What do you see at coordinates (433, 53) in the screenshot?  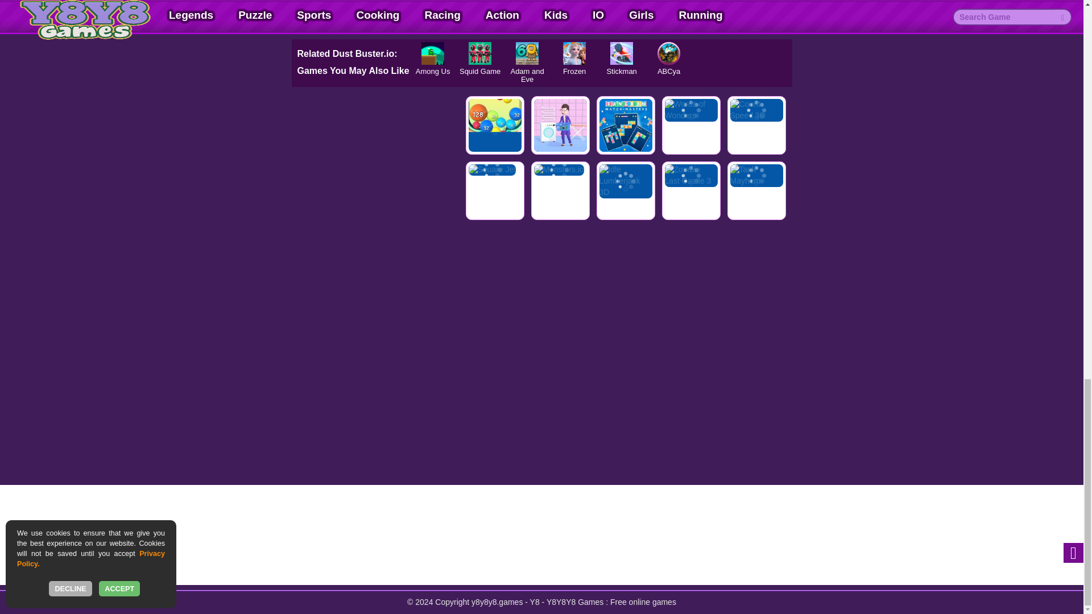 I see `Among Us` at bounding box center [433, 53].